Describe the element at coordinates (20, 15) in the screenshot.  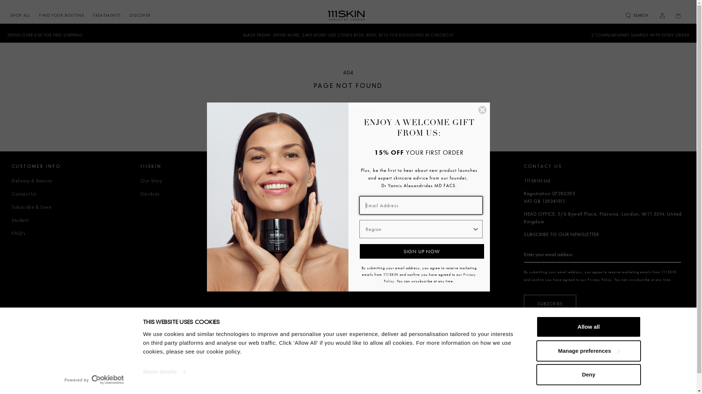
I see `SHOP ALL` at that location.